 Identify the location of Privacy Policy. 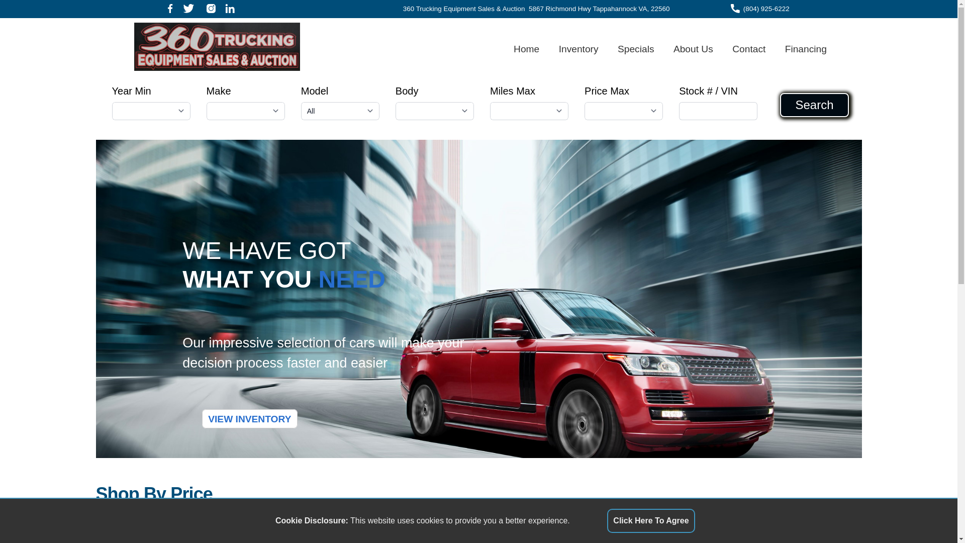
(833, 419).